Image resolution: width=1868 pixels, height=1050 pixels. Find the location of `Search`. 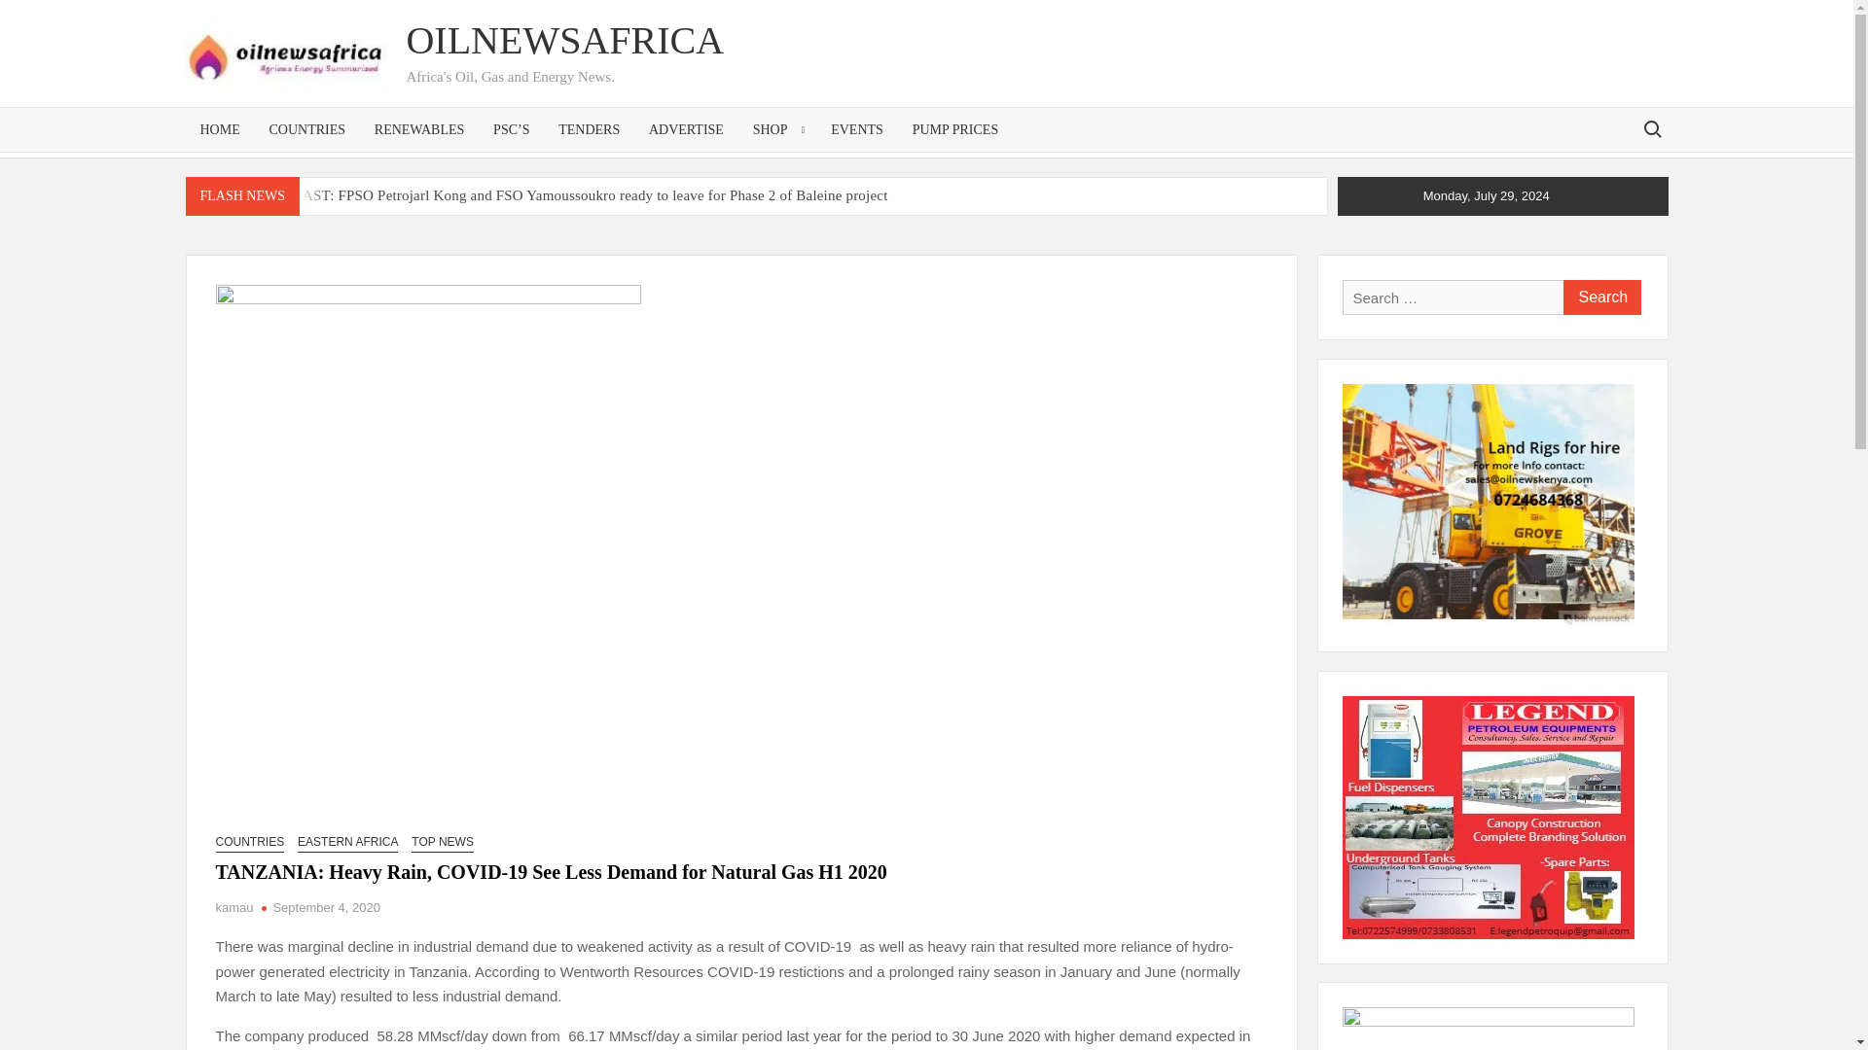

Search is located at coordinates (1600, 297).